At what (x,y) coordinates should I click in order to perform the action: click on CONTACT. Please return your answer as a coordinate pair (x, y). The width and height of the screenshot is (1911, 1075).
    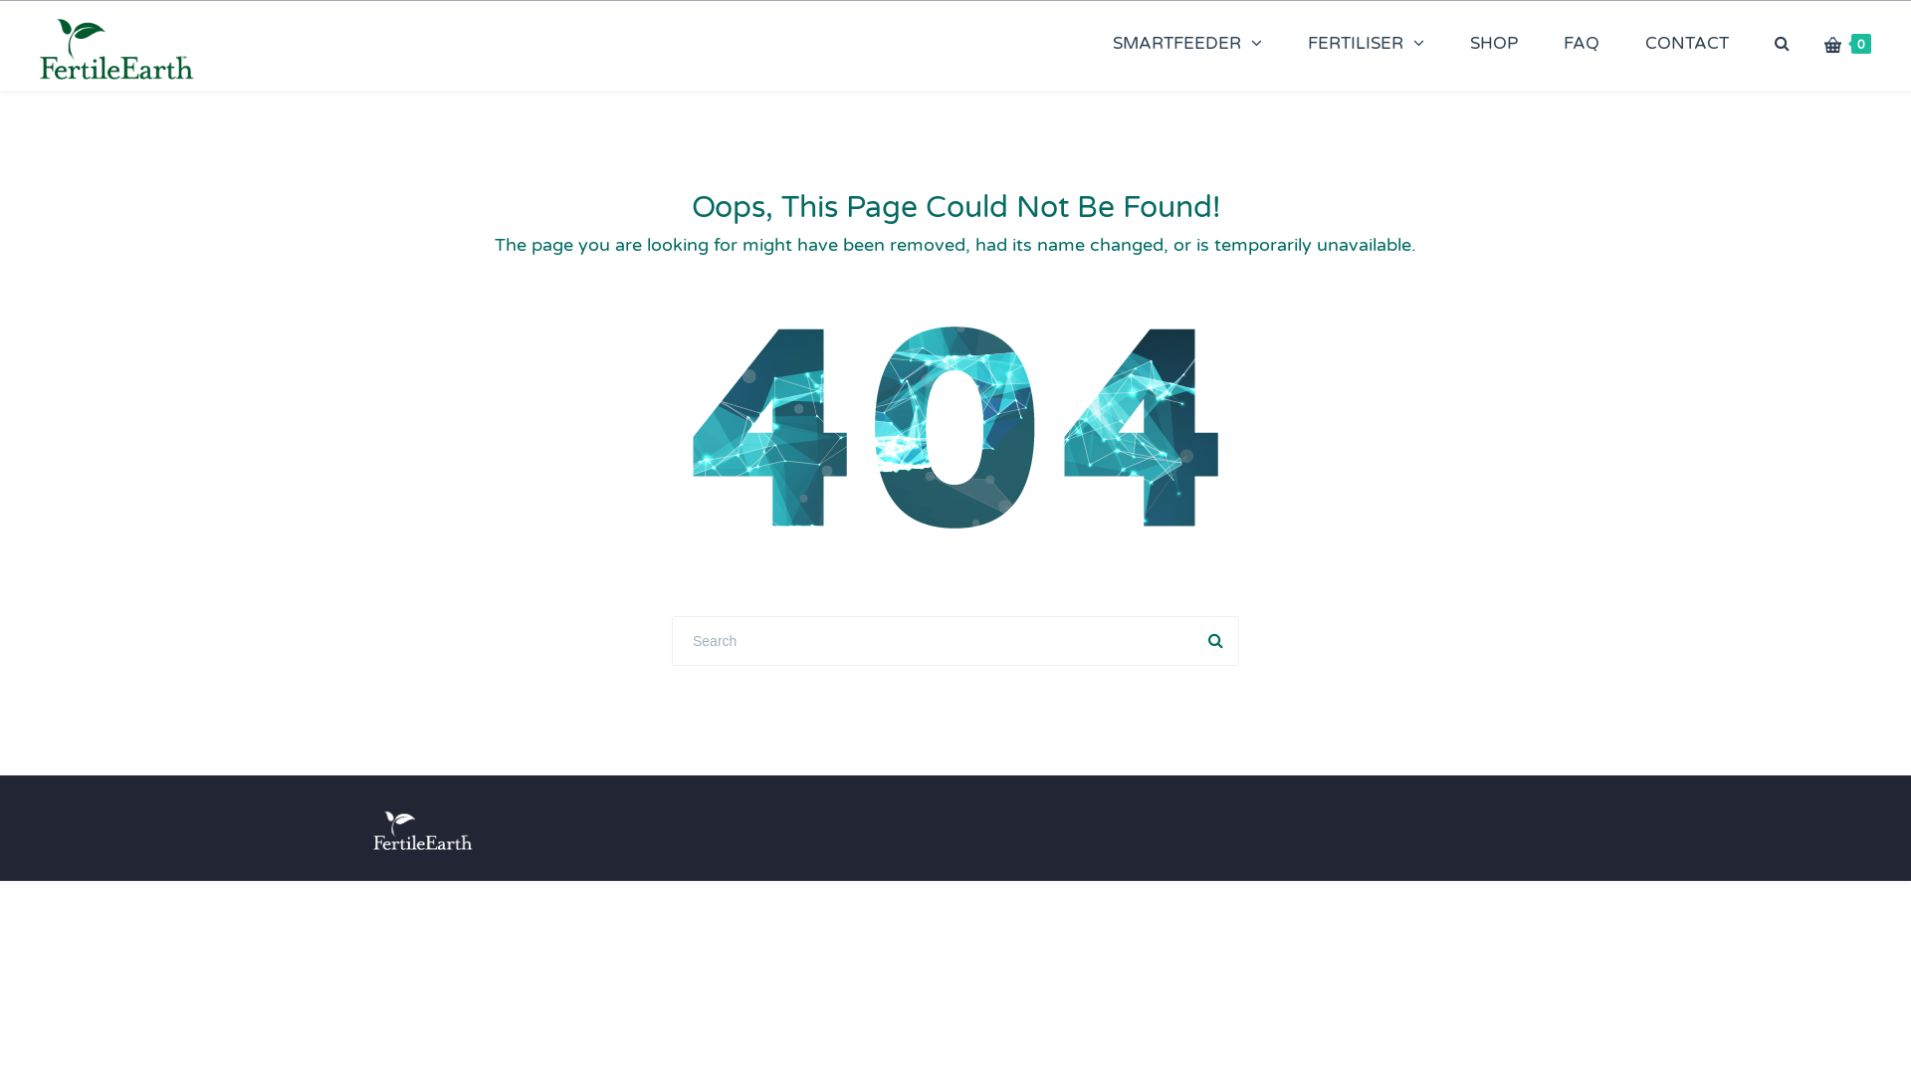
    Looking at the image, I should click on (1687, 44).